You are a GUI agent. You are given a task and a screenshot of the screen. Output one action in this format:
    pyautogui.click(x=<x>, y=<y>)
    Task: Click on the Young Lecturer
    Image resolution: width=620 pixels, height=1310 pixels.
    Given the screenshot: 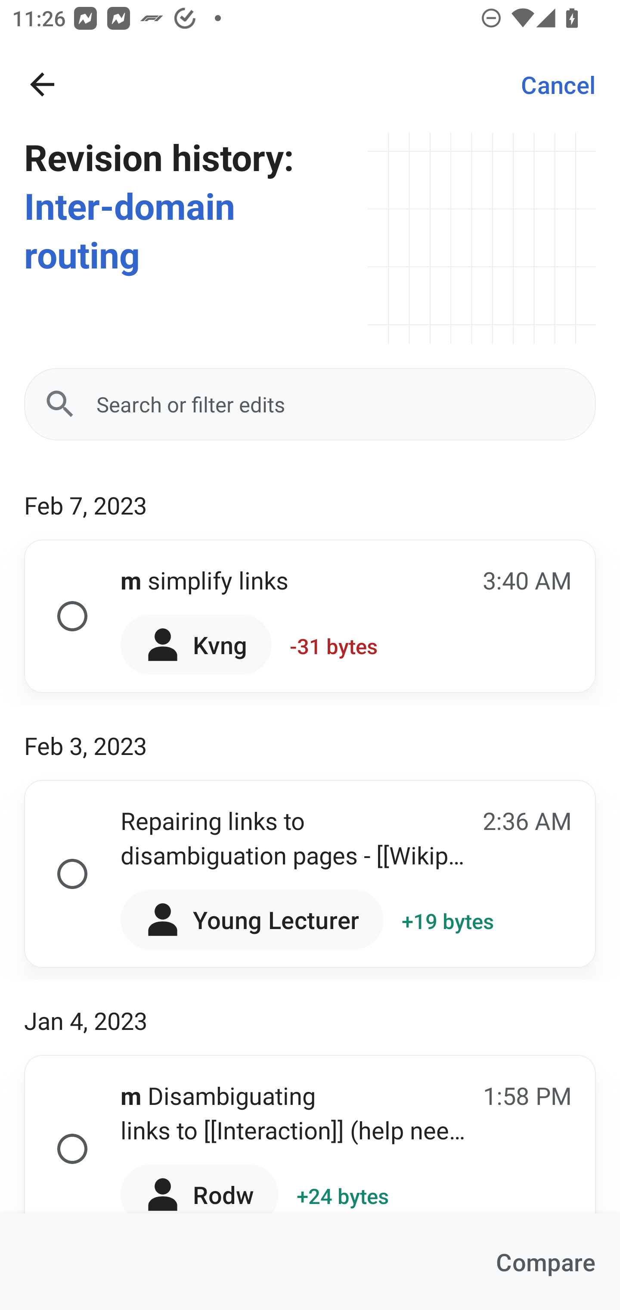 What is the action you would take?
    pyautogui.click(x=252, y=920)
    